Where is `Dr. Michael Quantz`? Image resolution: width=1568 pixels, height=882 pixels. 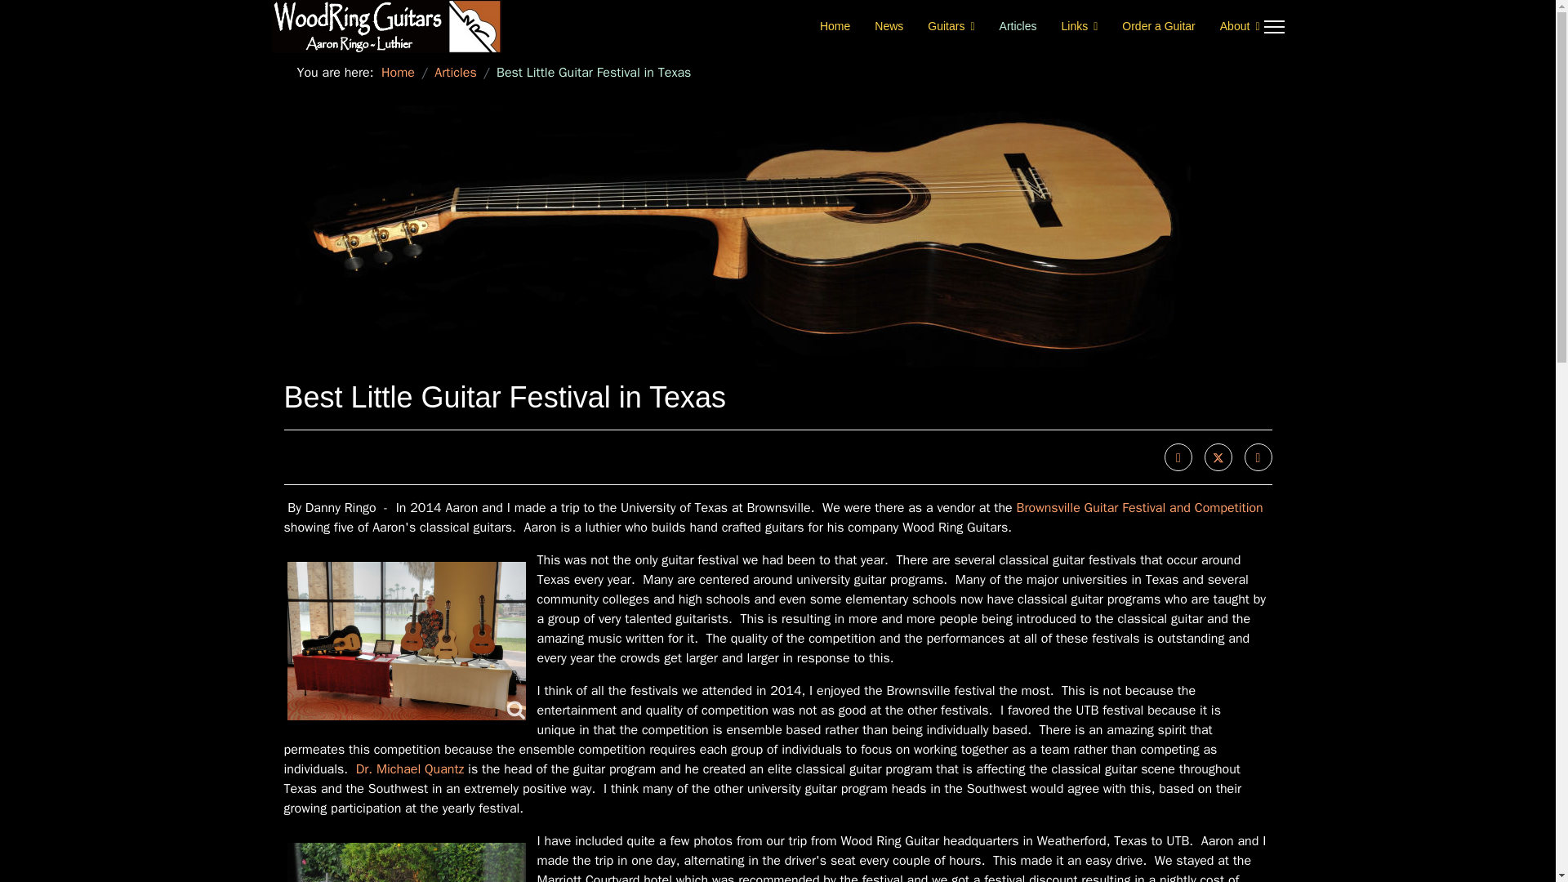
Dr. Michael Quantz is located at coordinates (410, 769).